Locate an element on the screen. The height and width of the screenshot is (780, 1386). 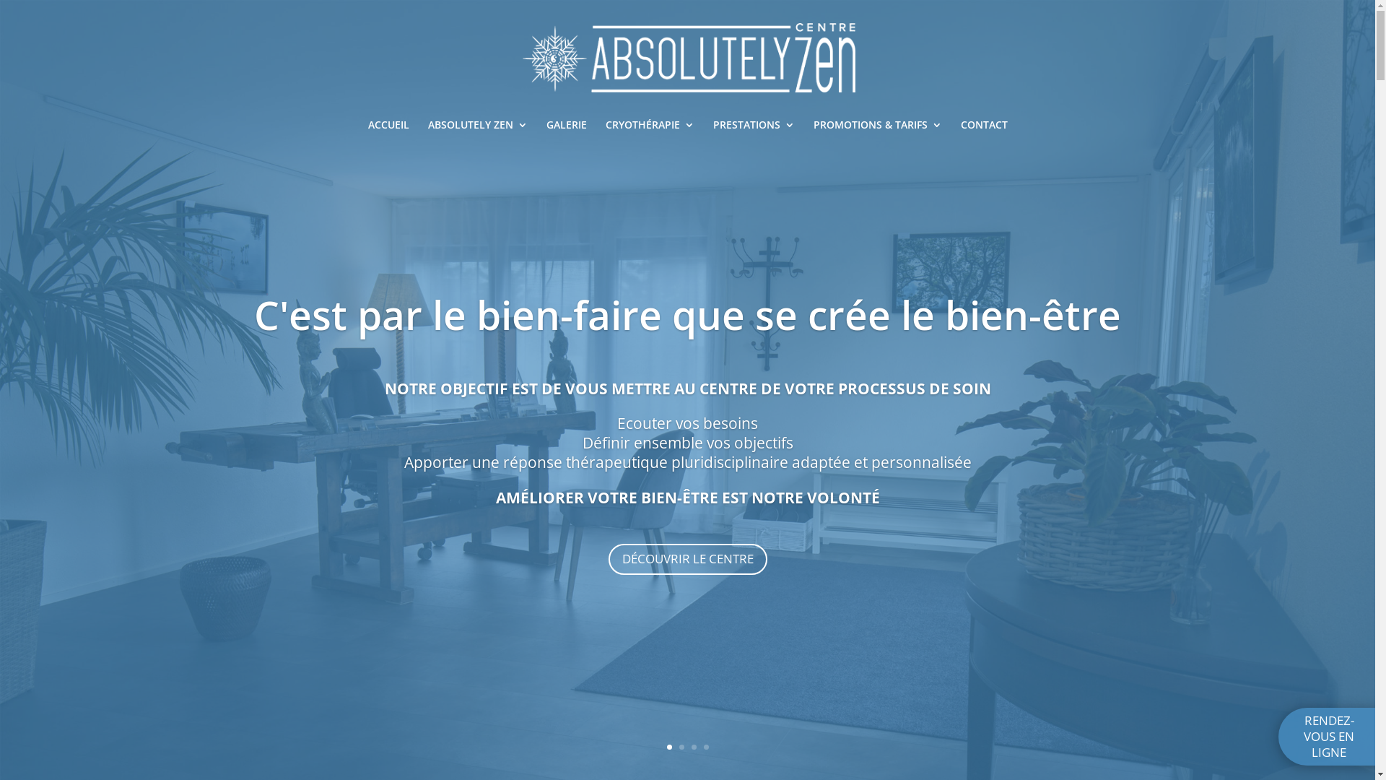
RENDEZ-VOUS EN LIGNE is located at coordinates (1329, 737).